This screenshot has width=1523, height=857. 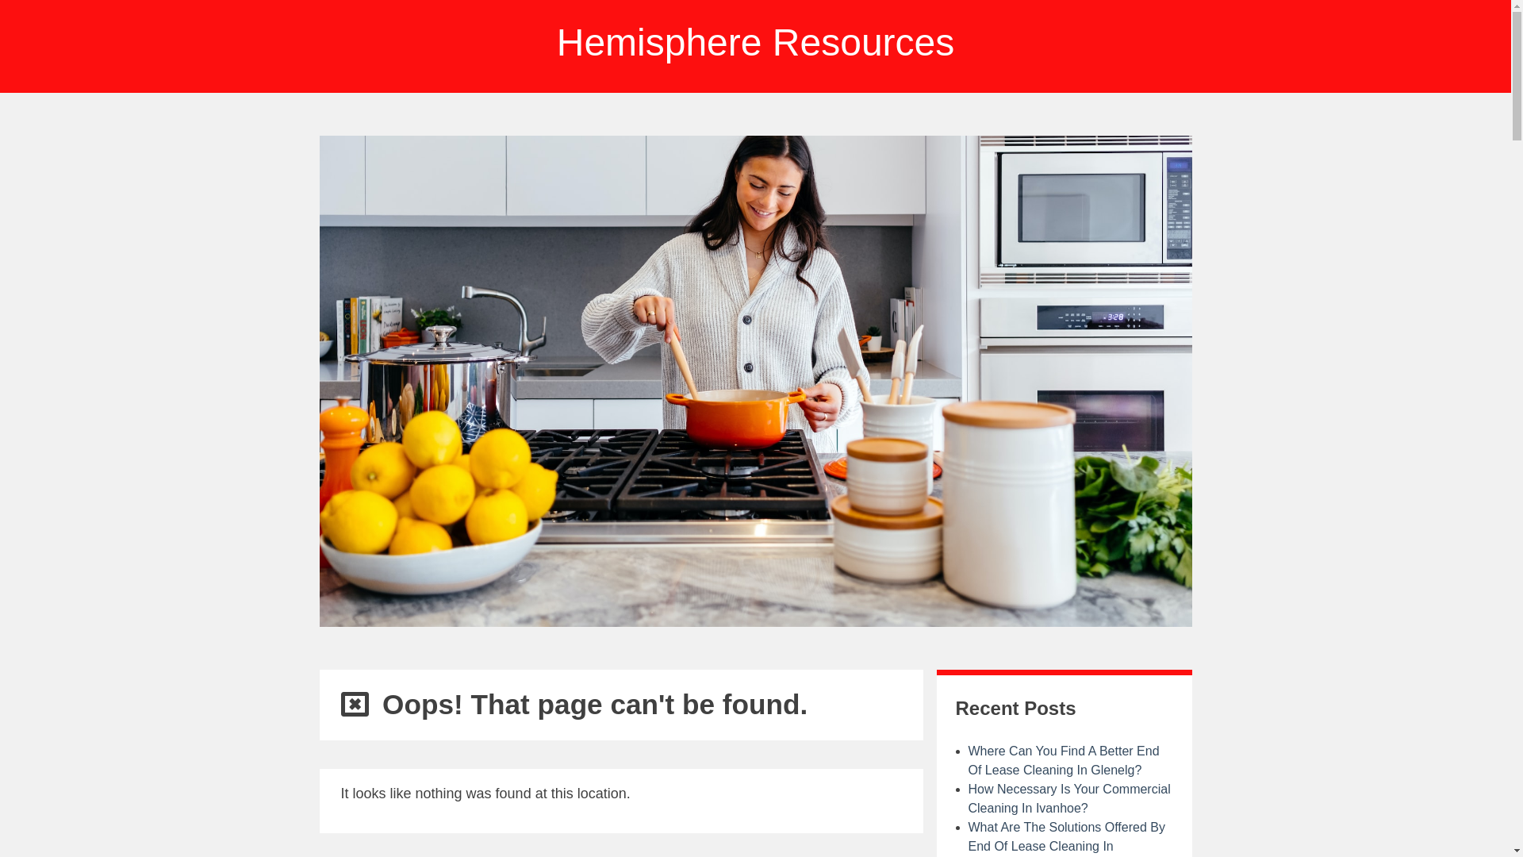 I want to click on How Necessary Is Your Commercial Cleaning In Ivanhoe?, so click(x=1069, y=798).